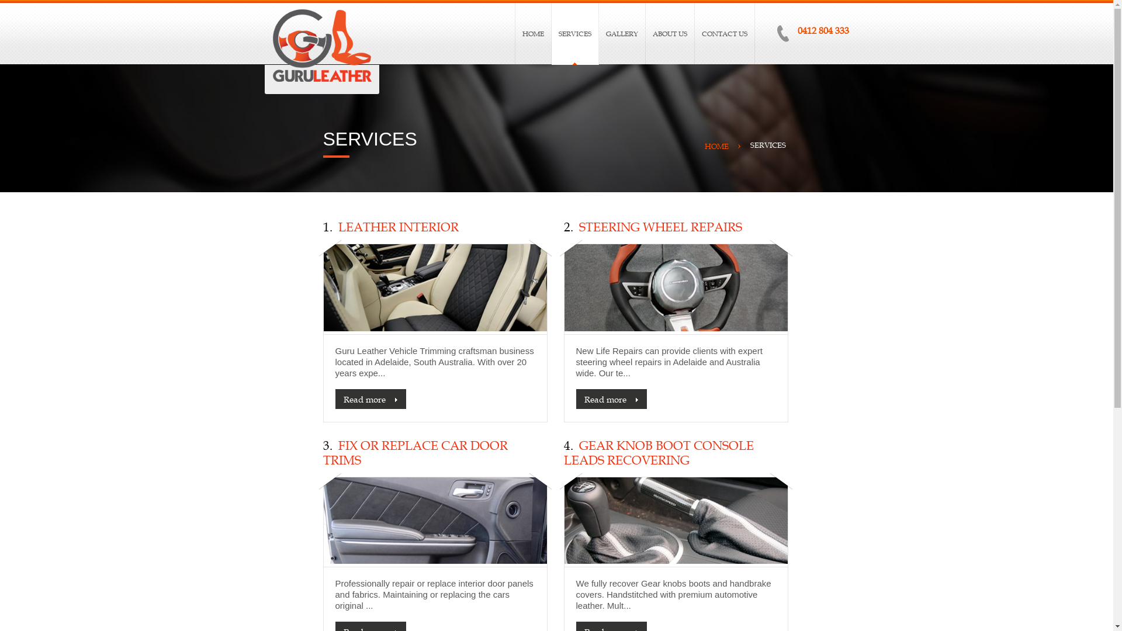  What do you see at coordinates (575, 34) in the screenshot?
I see `SERVICES` at bounding box center [575, 34].